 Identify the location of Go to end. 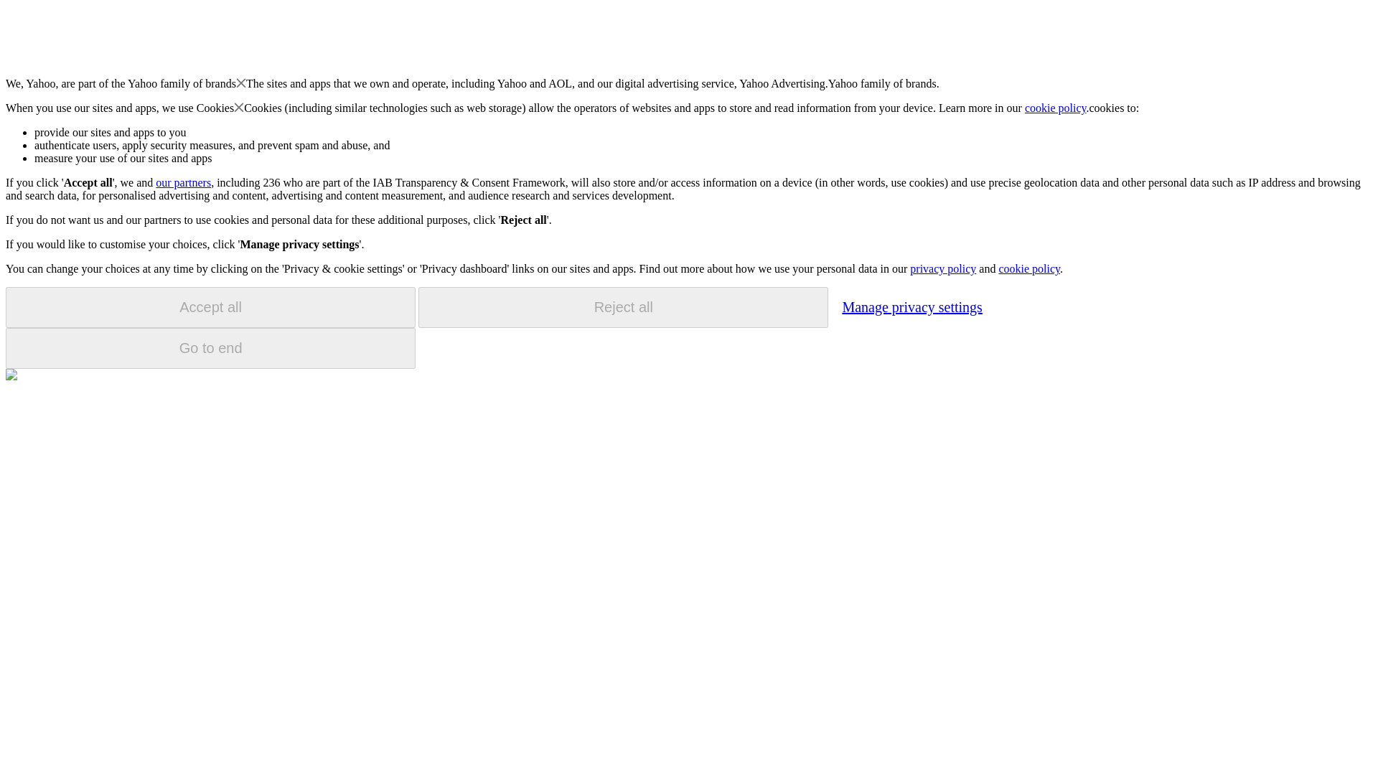
(210, 348).